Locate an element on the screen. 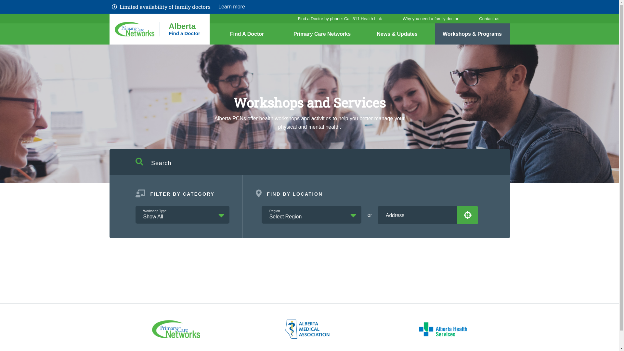 This screenshot has height=351, width=624. News & Updates is located at coordinates (397, 34).